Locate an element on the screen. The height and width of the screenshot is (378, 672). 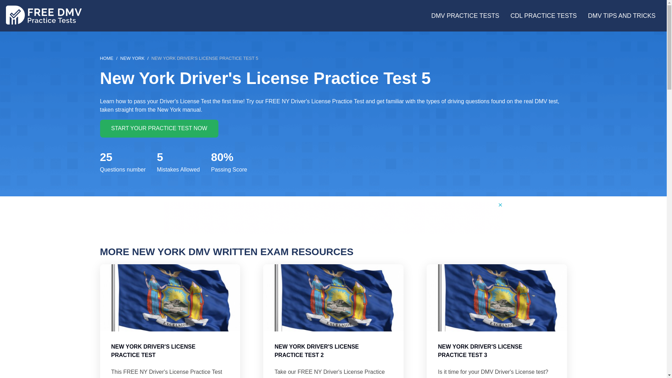
3rd party ad content is located at coordinates (334, 218).